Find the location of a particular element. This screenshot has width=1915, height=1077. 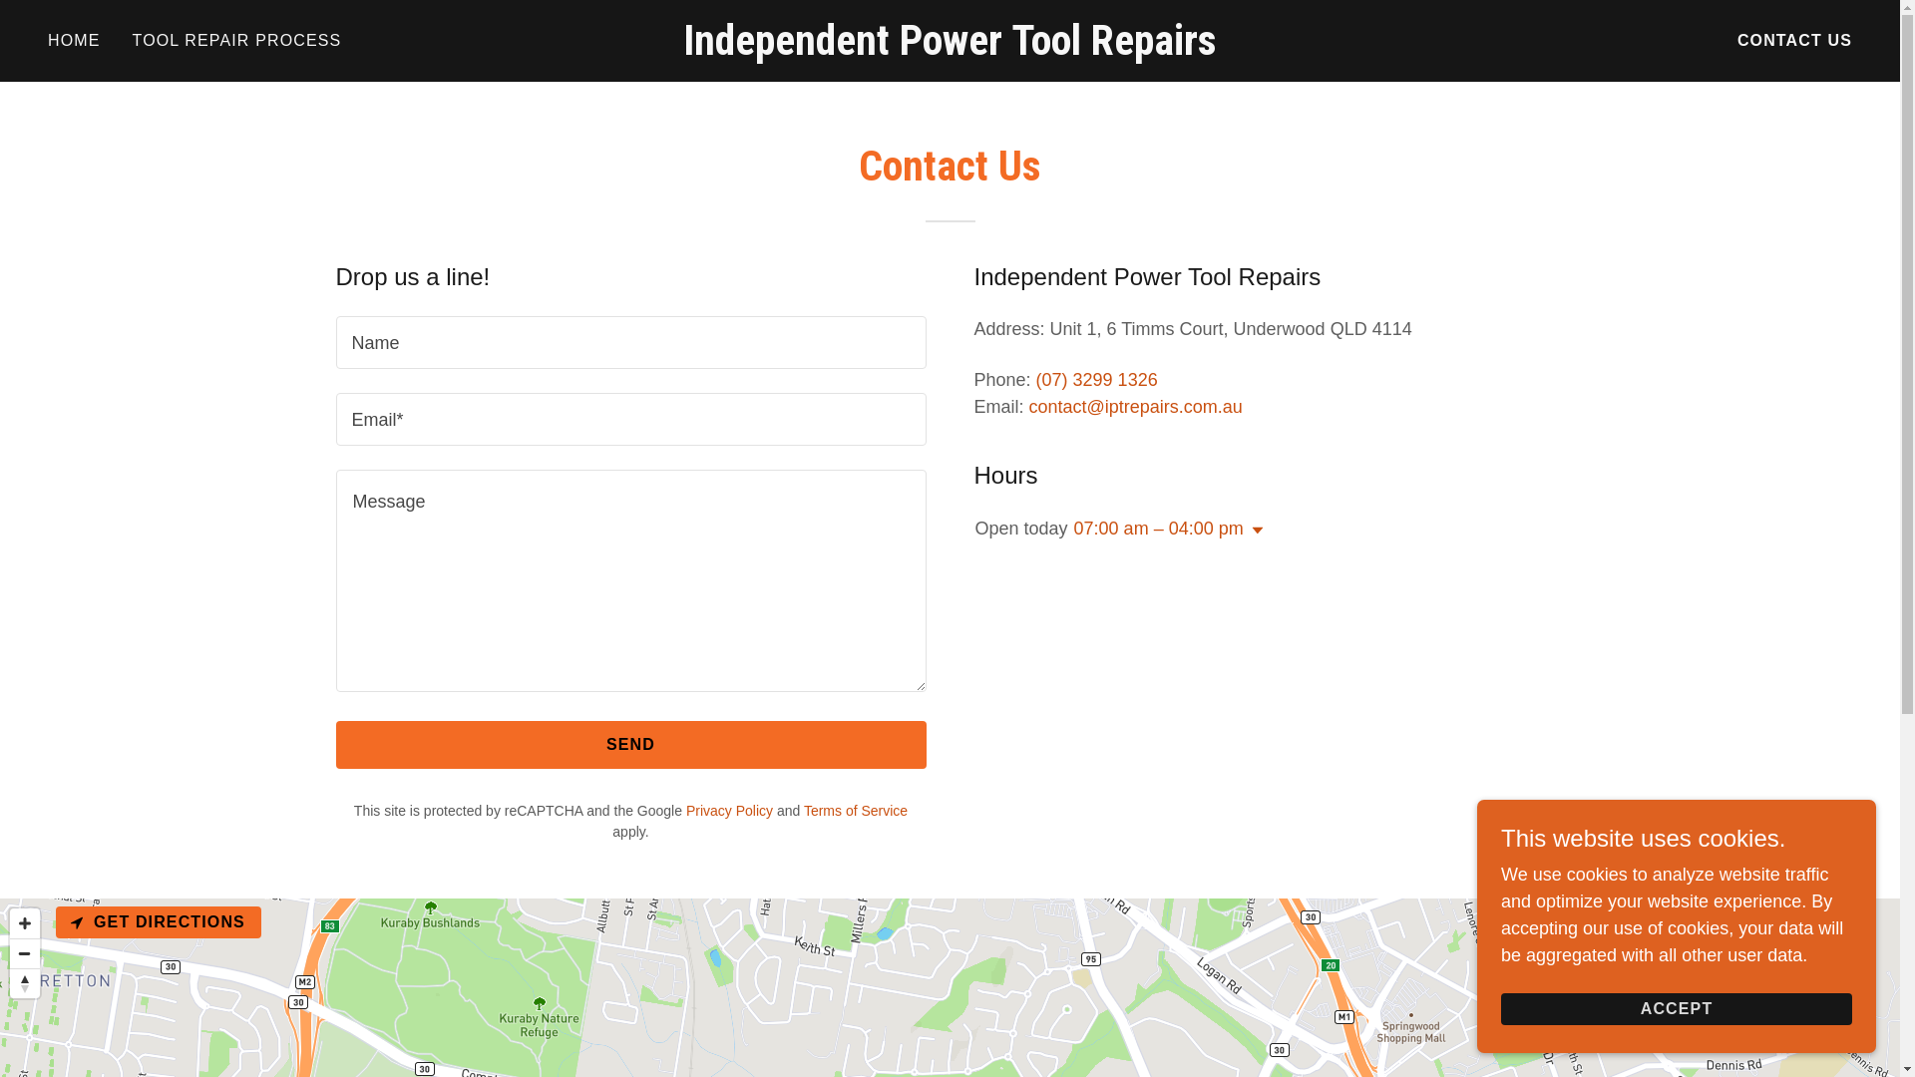

Privacy Policy is located at coordinates (730, 811).